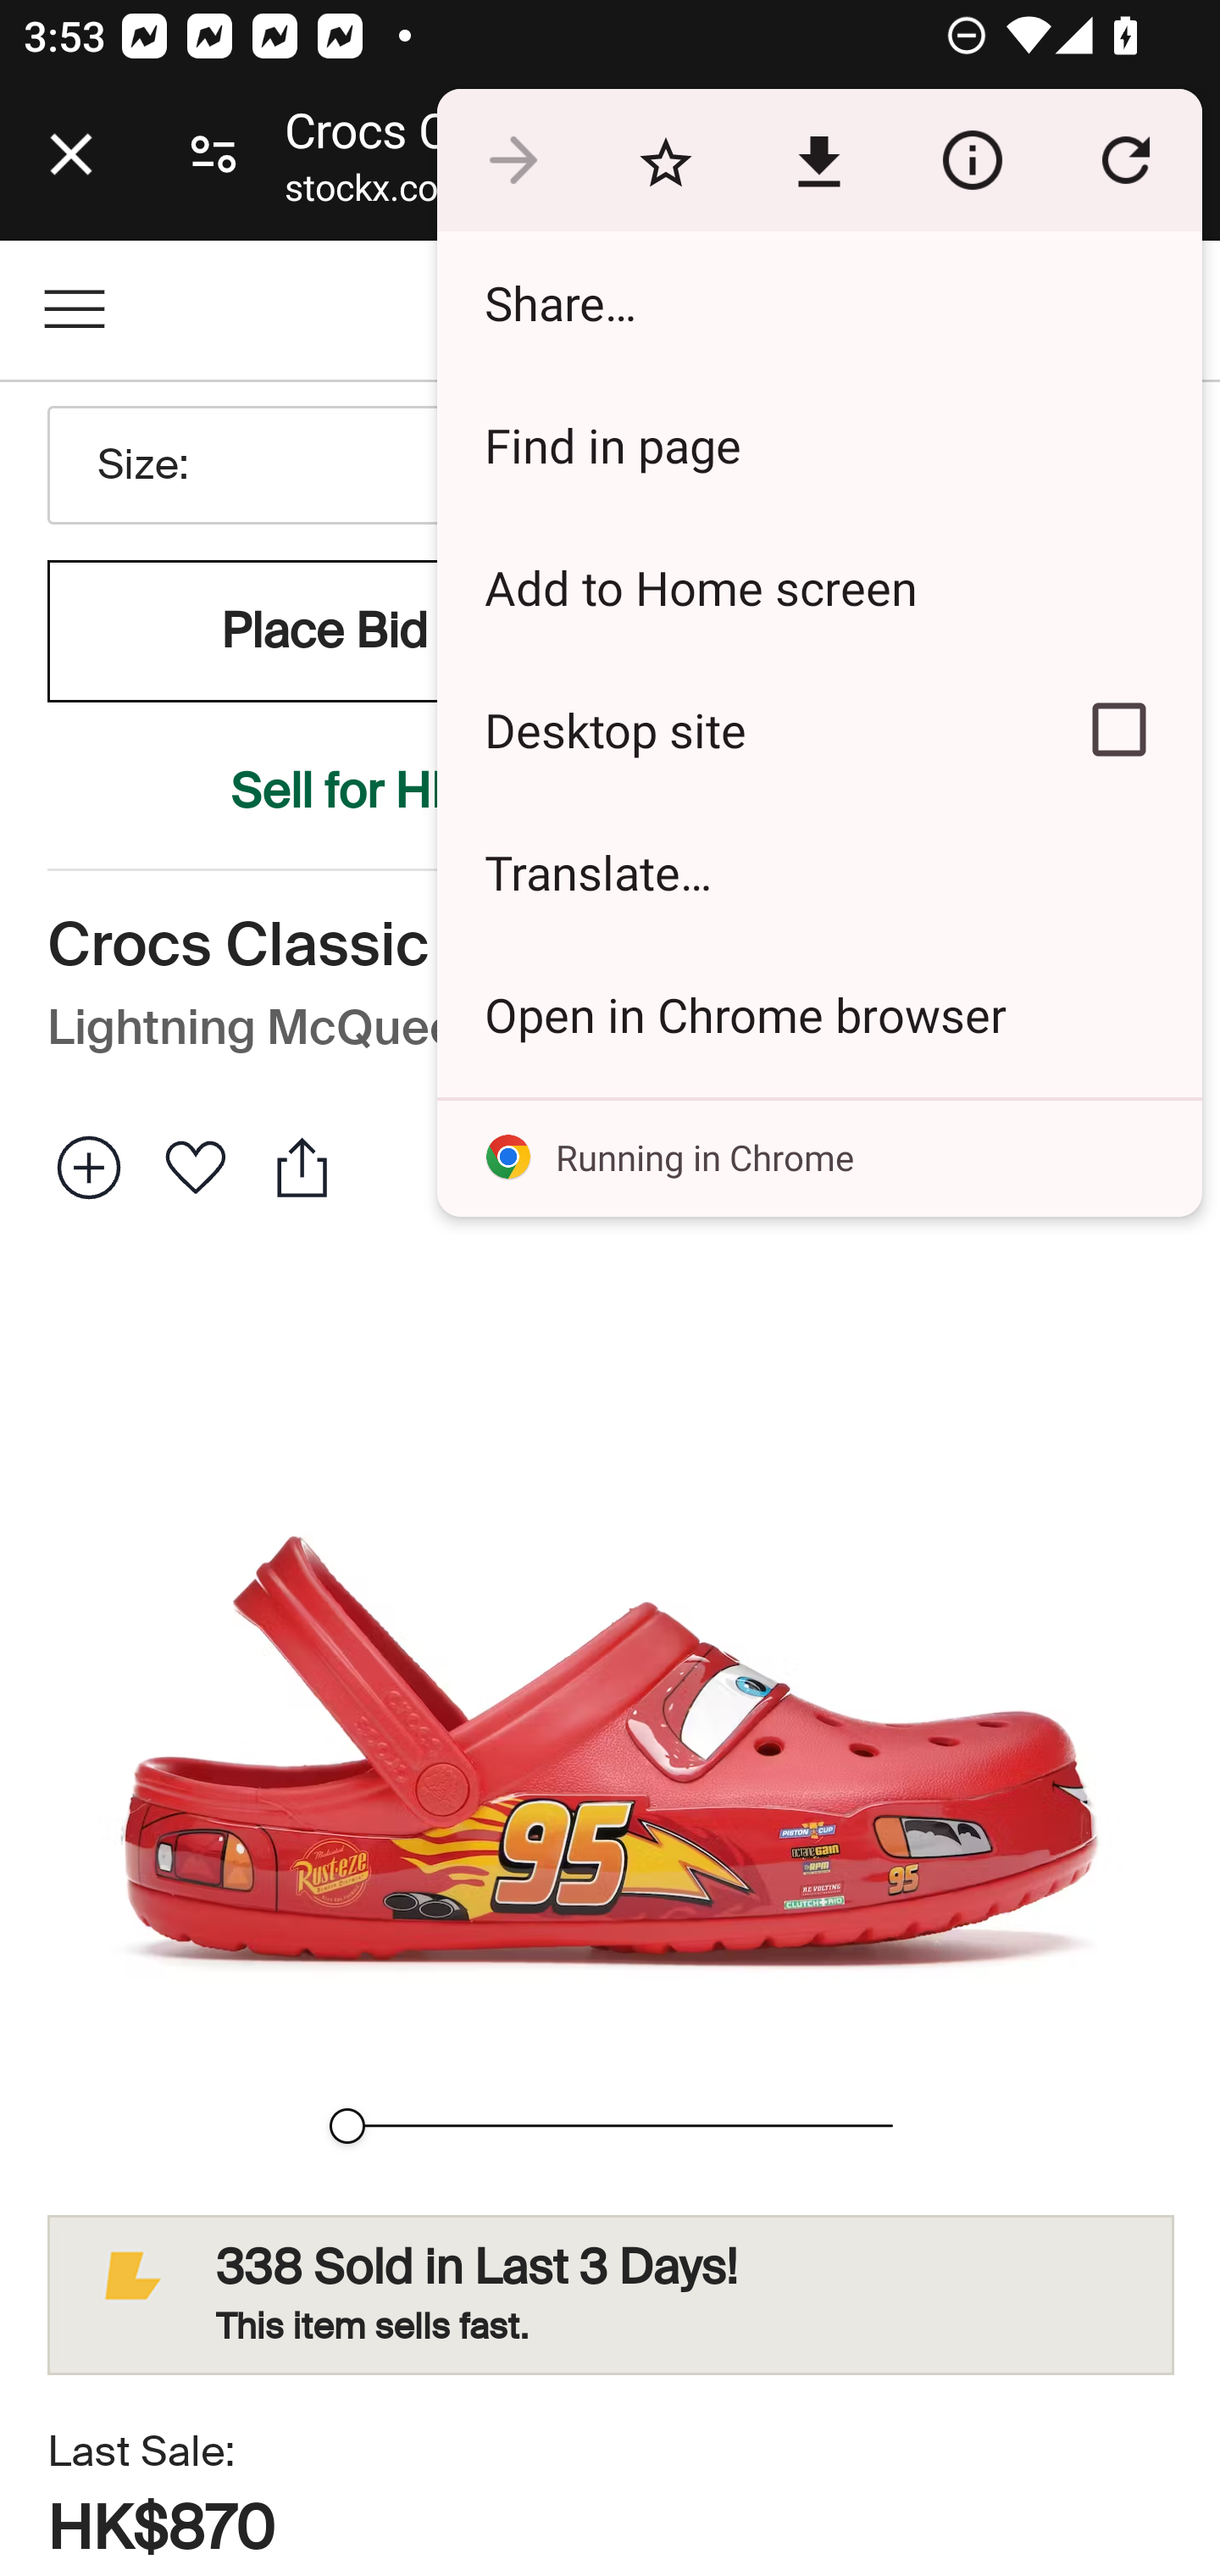 This screenshot has height=2576, width=1220. What do you see at coordinates (818, 444) in the screenshot?
I see `Find in page` at bounding box center [818, 444].